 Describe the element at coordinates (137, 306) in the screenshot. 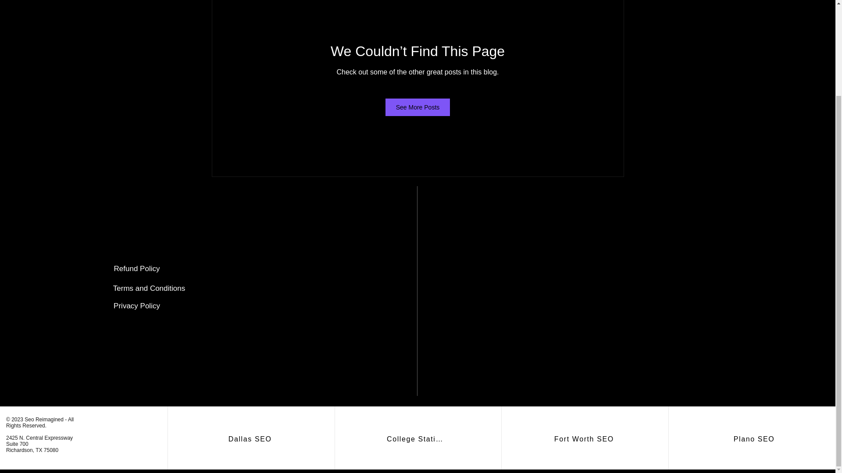

I see `Privacy Policy` at that location.